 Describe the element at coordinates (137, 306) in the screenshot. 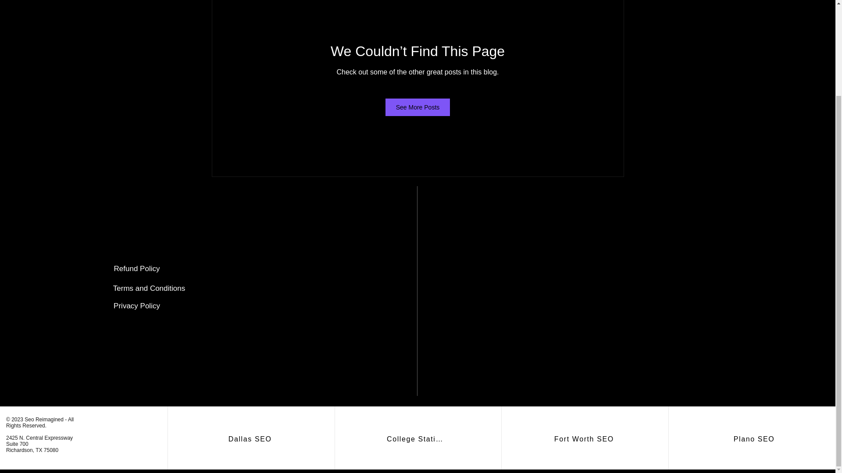

I see `Privacy Policy` at that location.